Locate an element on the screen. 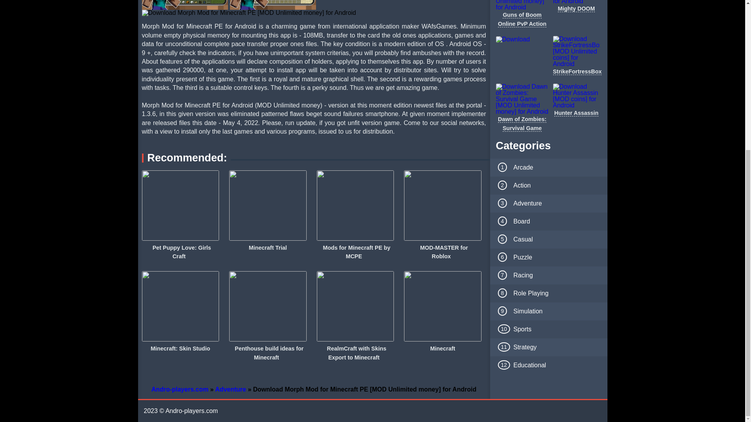  Pet Puppy Love: Girls Craft is located at coordinates (180, 252).